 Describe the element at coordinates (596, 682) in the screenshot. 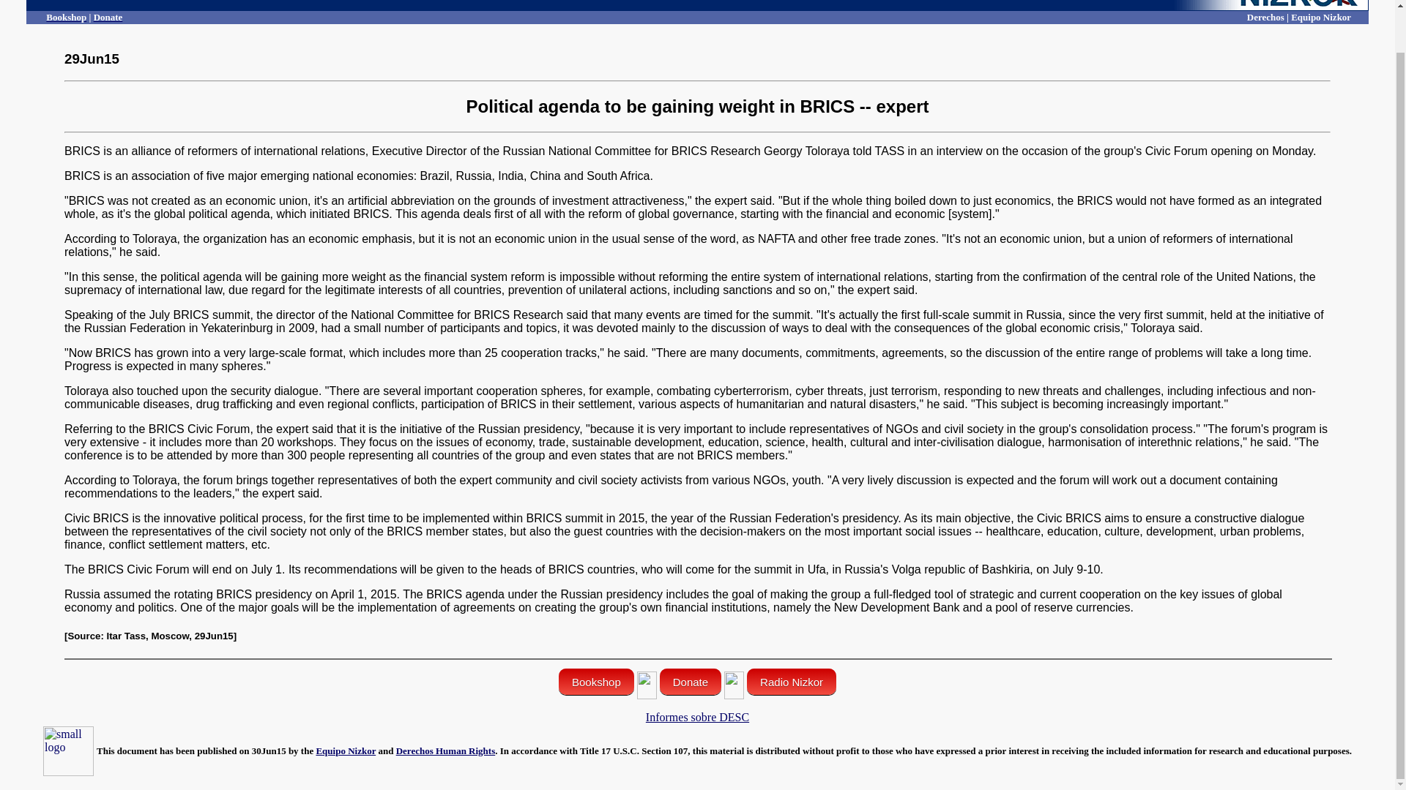

I see `Bookshop` at that location.